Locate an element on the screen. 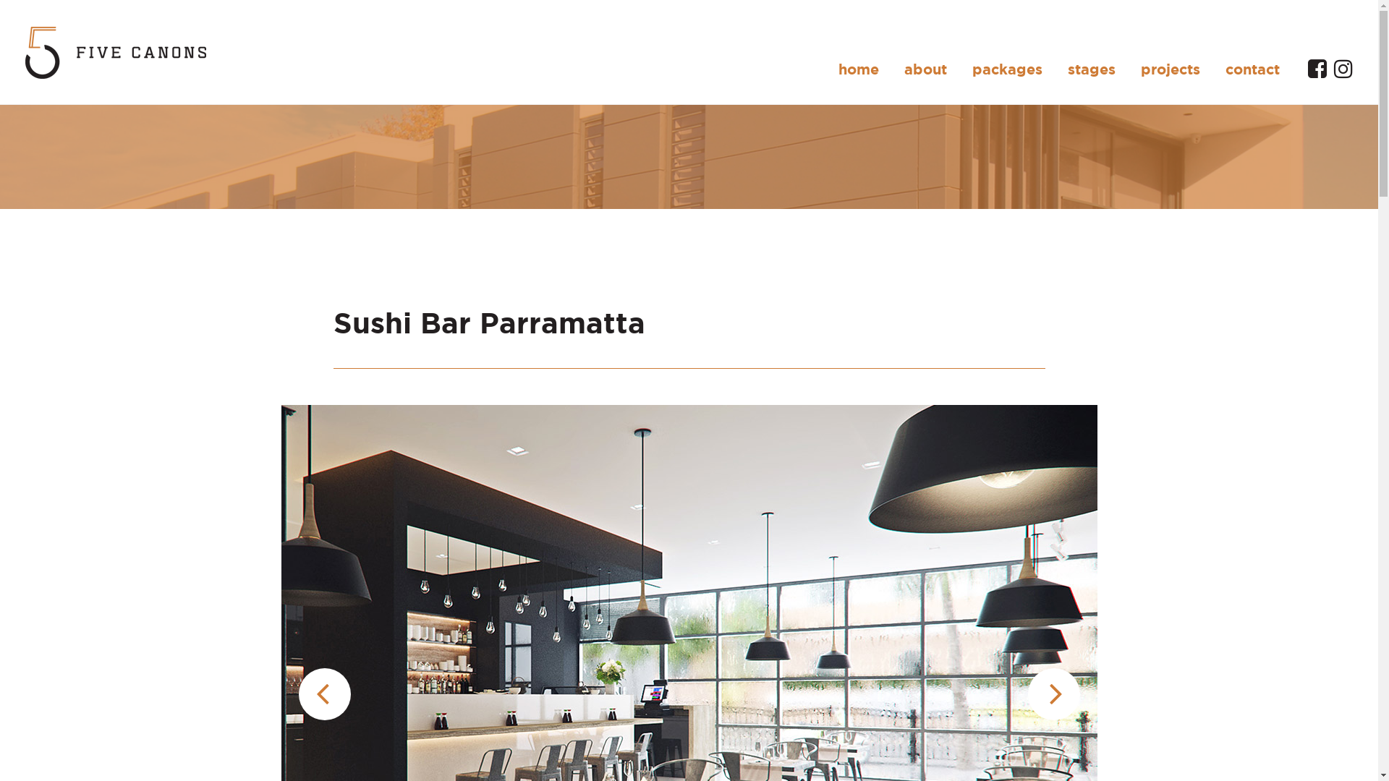 The height and width of the screenshot is (781, 1389). stages is located at coordinates (1092, 69).